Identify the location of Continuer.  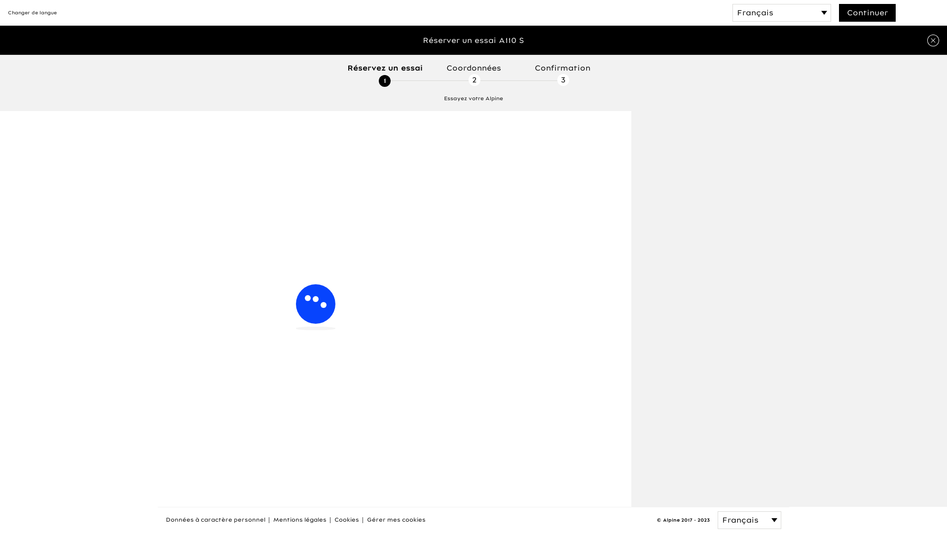
(867, 13).